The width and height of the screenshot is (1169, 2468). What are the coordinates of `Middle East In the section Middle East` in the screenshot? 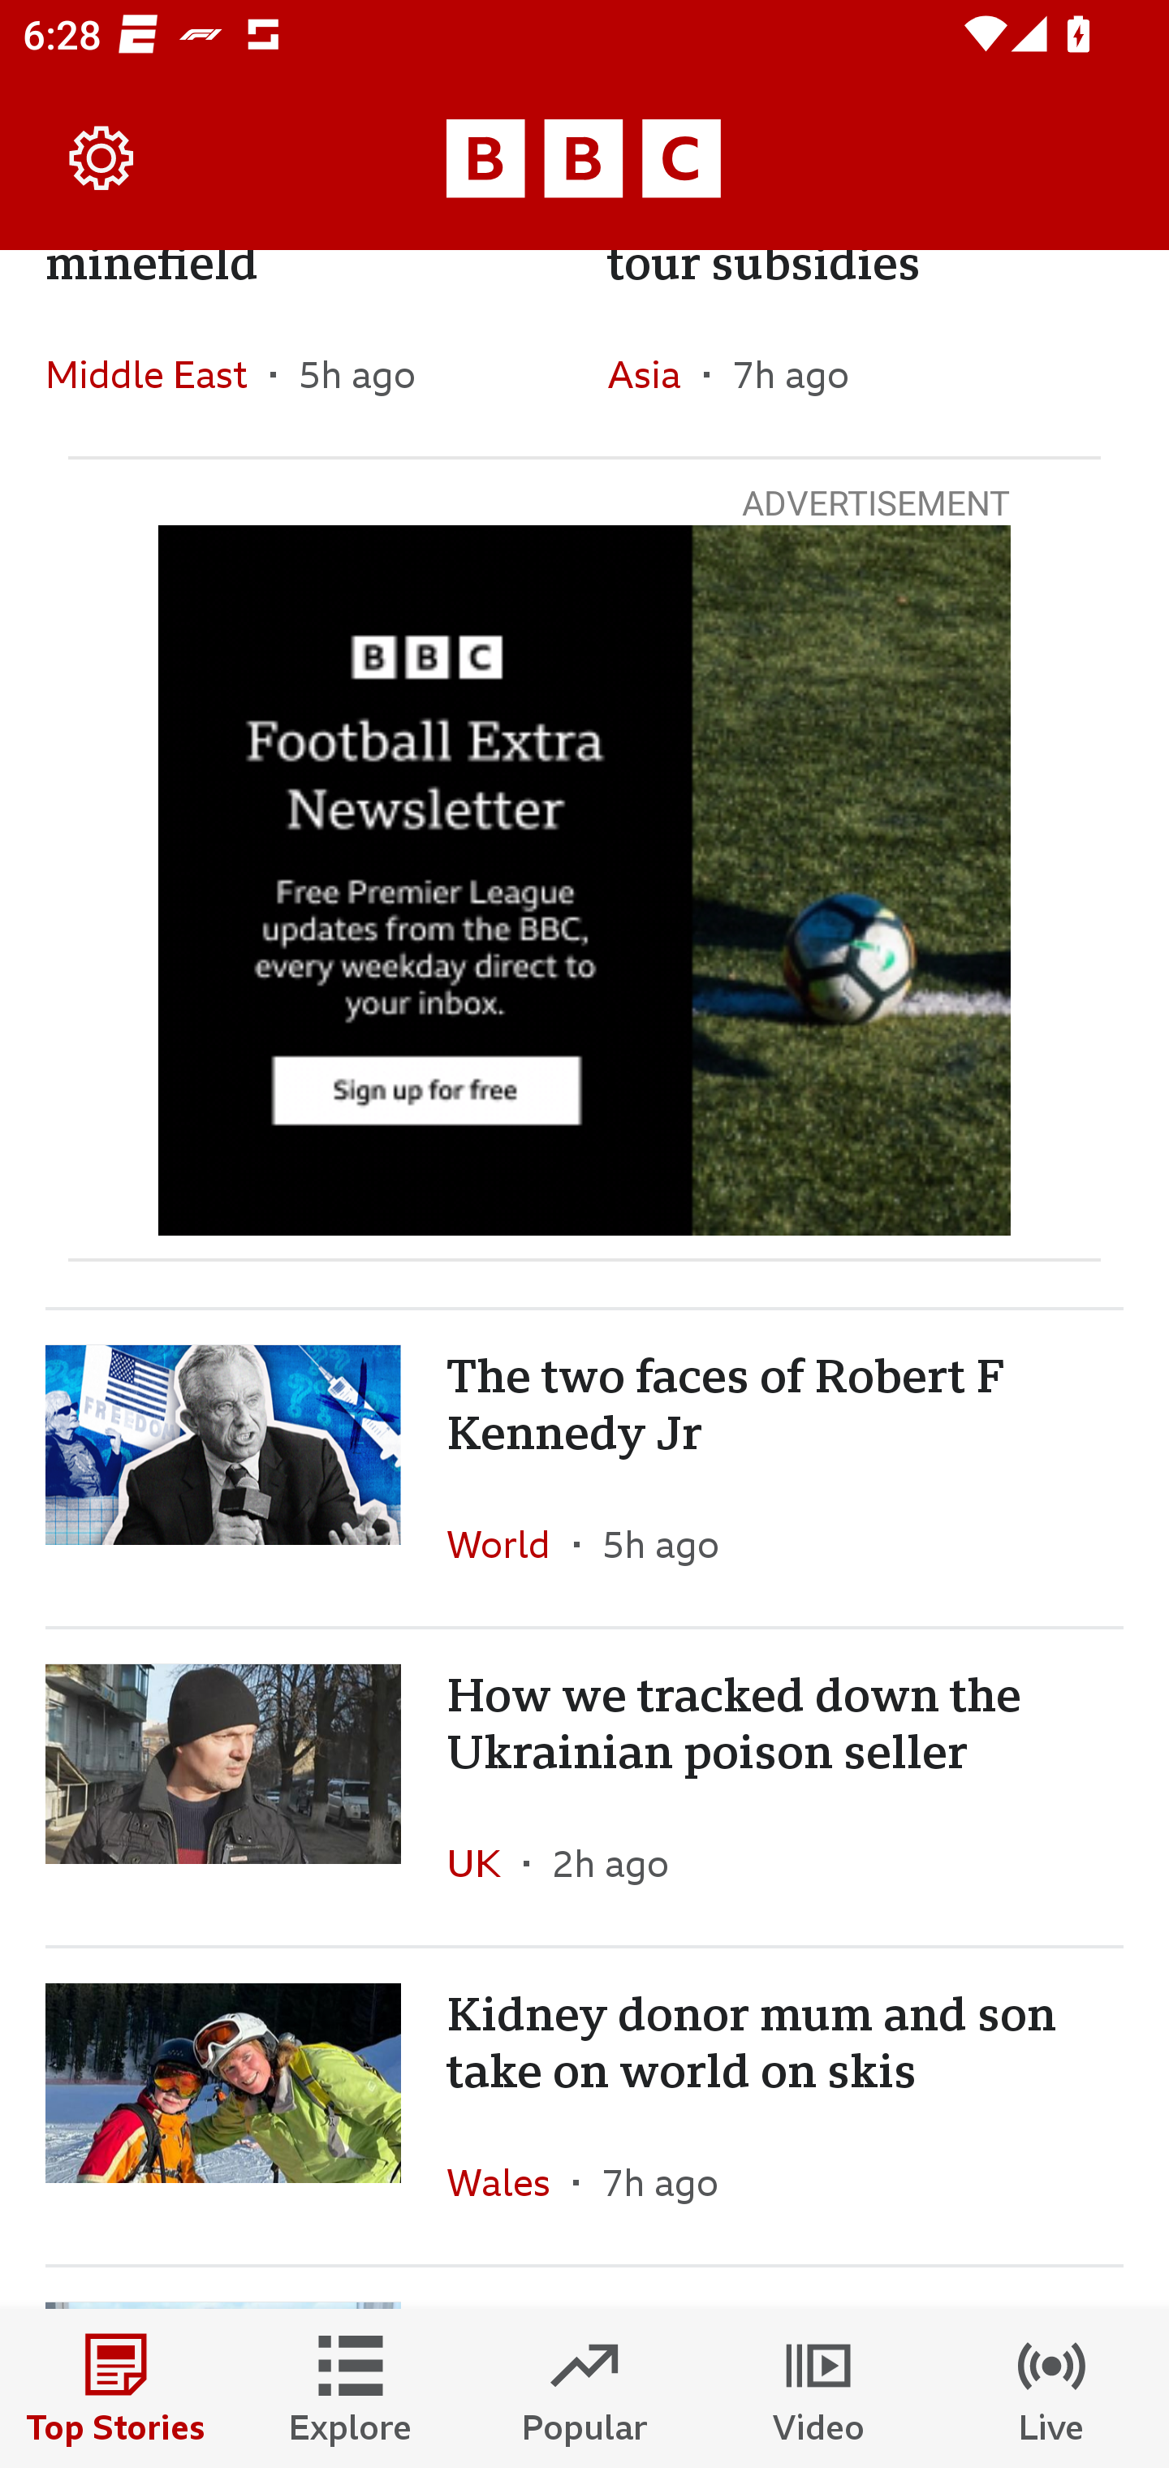 It's located at (157, 373).